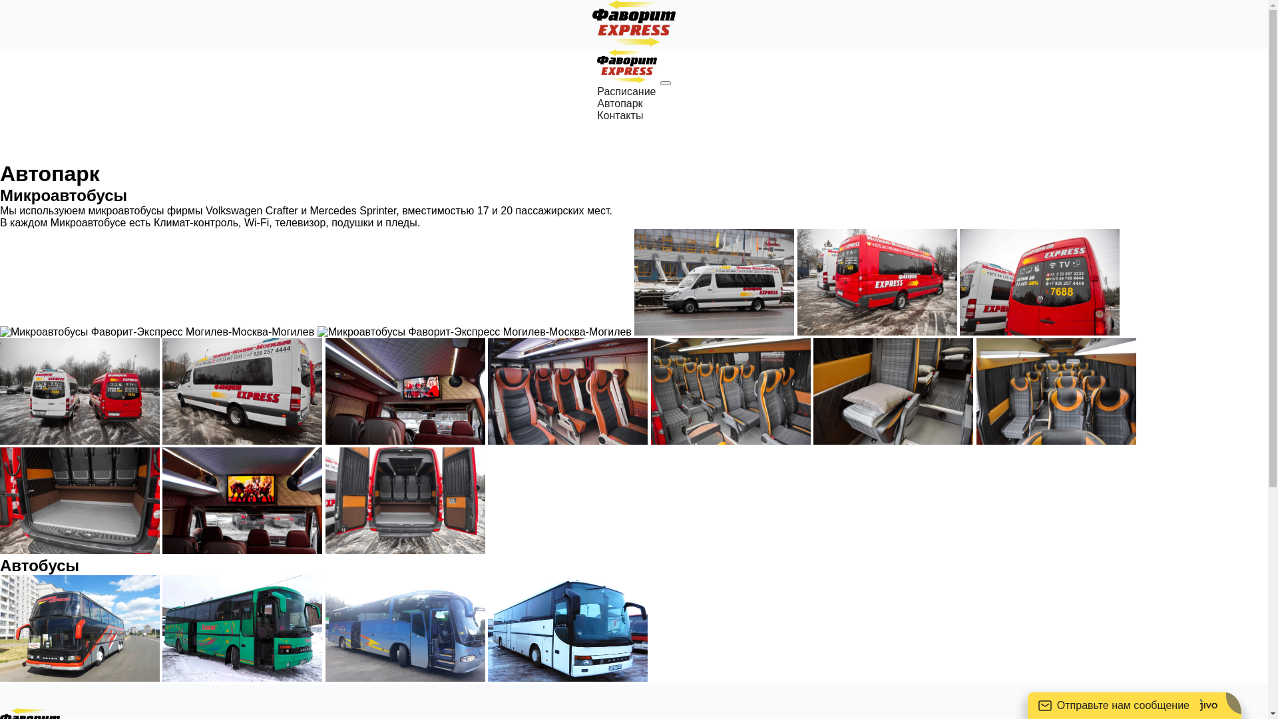  I want to click on marshrutka-mogilev-moskva-21_1201x801.jpg, so click(567, 391).